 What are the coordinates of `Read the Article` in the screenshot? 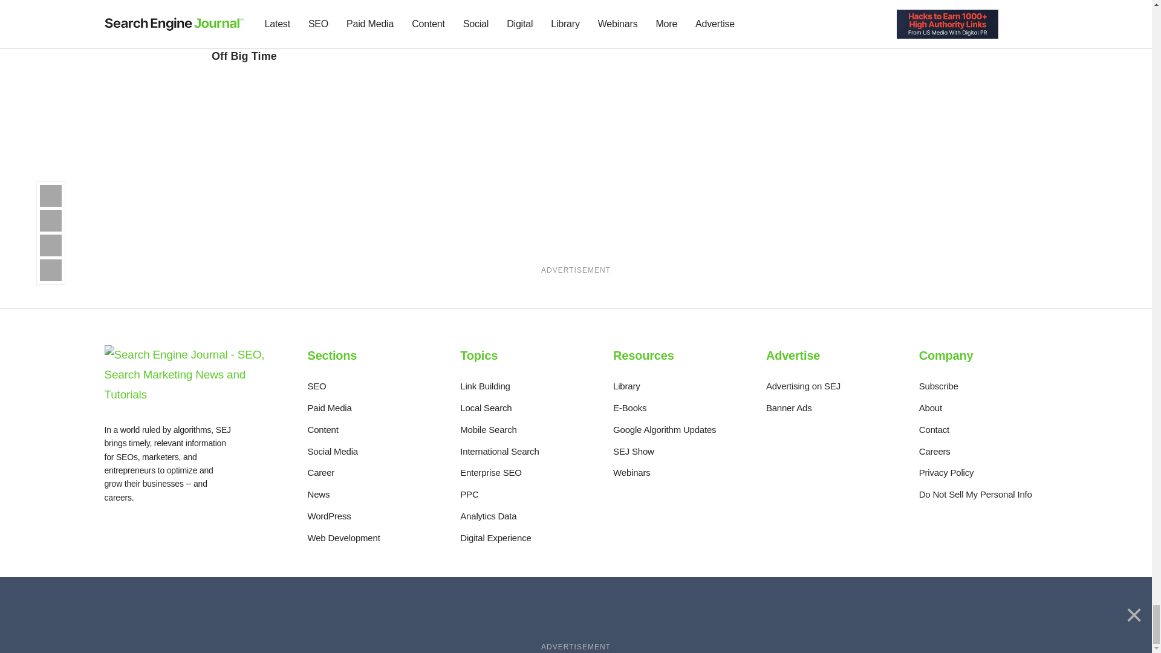 It's located at (441, 2).